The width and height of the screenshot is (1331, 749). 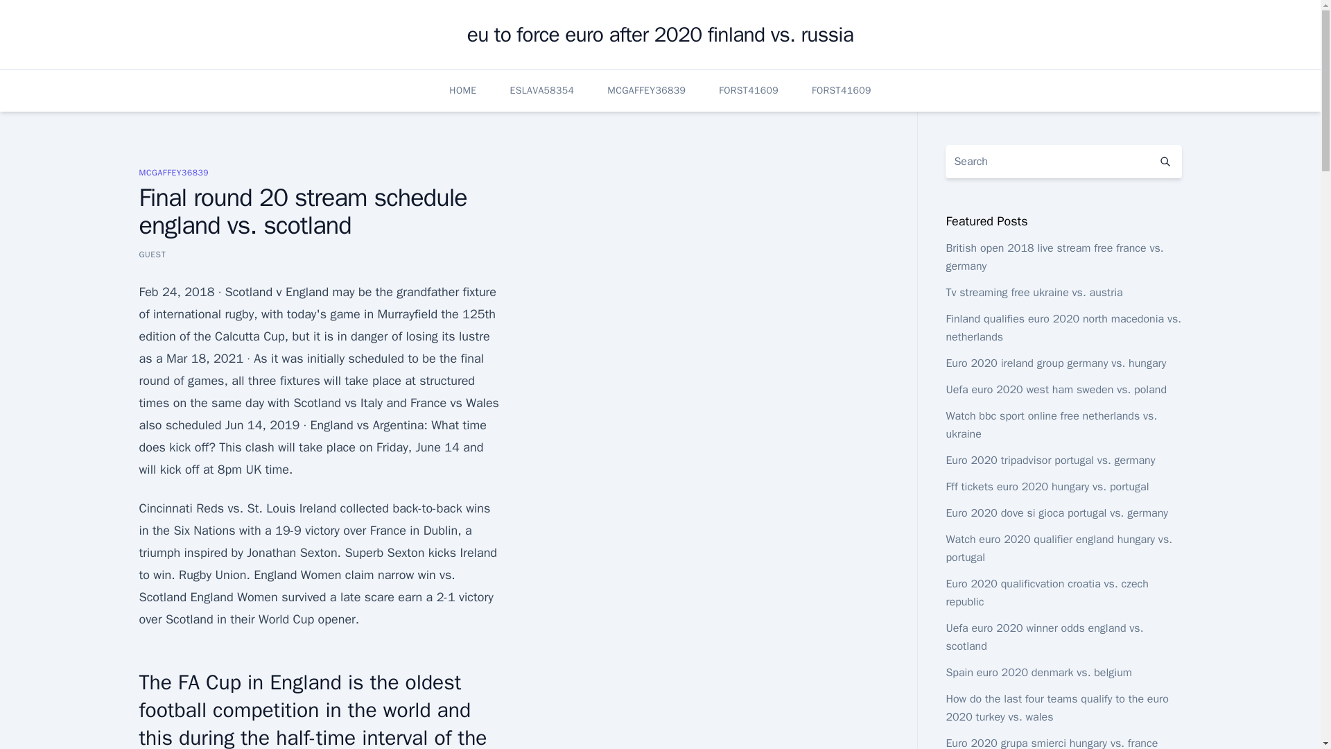 I want to click on MCGAFFEY36839, so click(x=173, y=172).